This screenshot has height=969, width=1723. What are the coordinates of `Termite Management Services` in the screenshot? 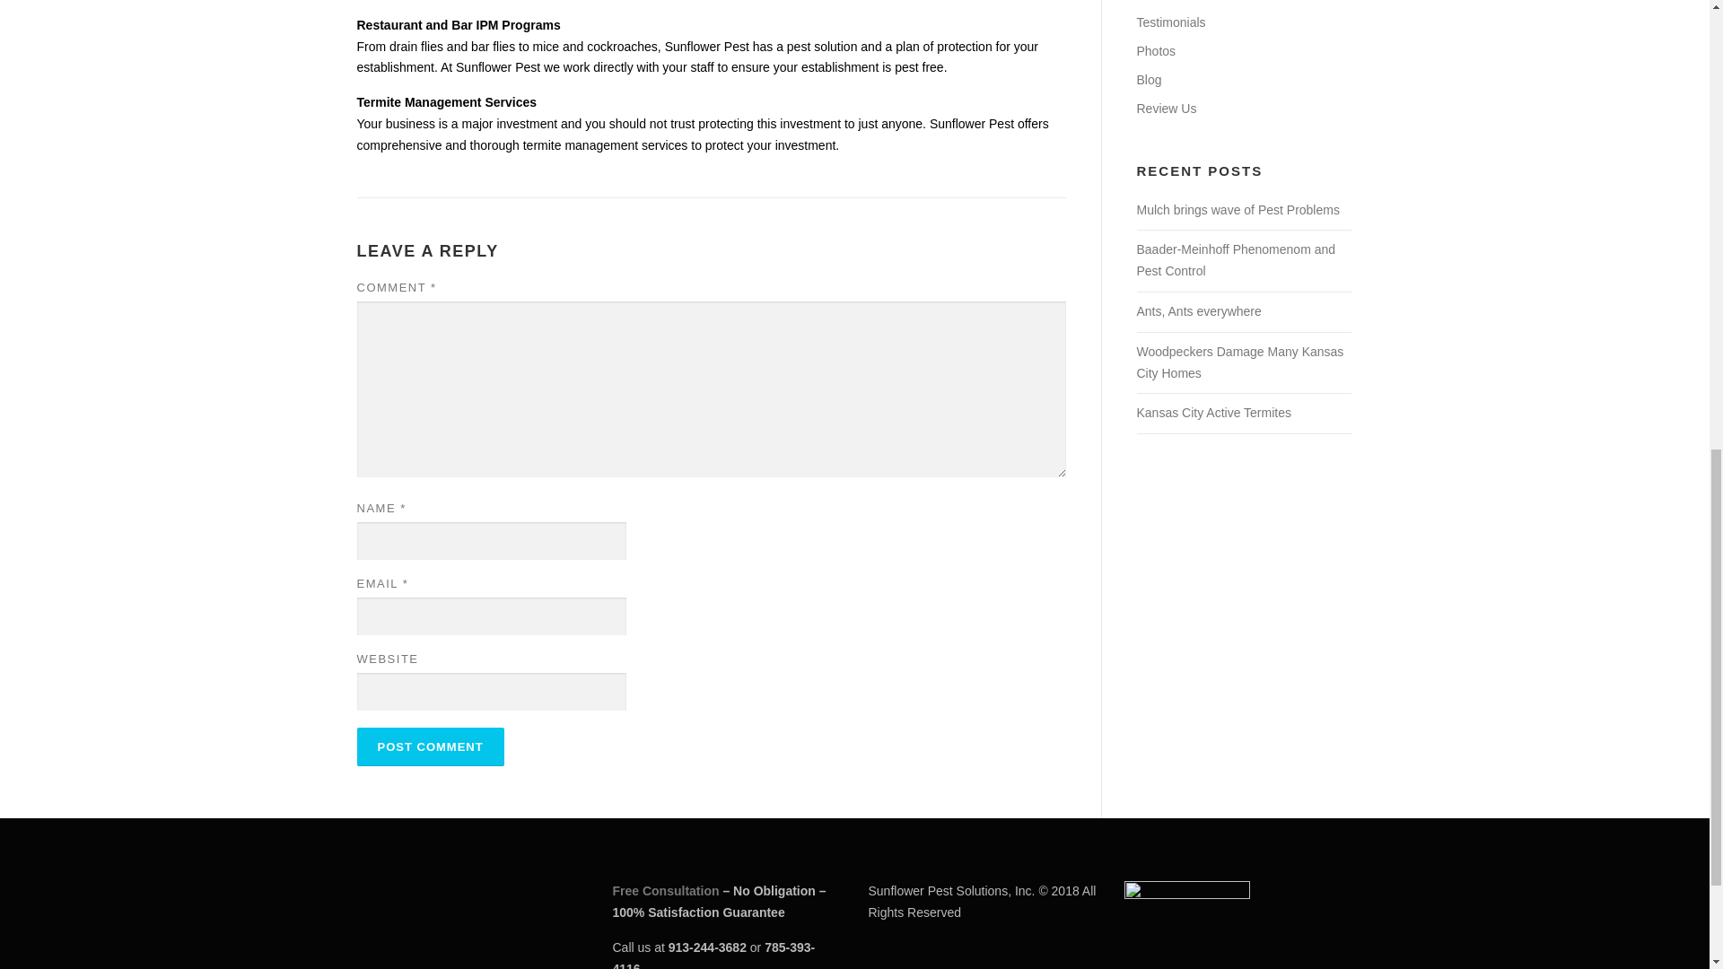 It's located at (447, 102).